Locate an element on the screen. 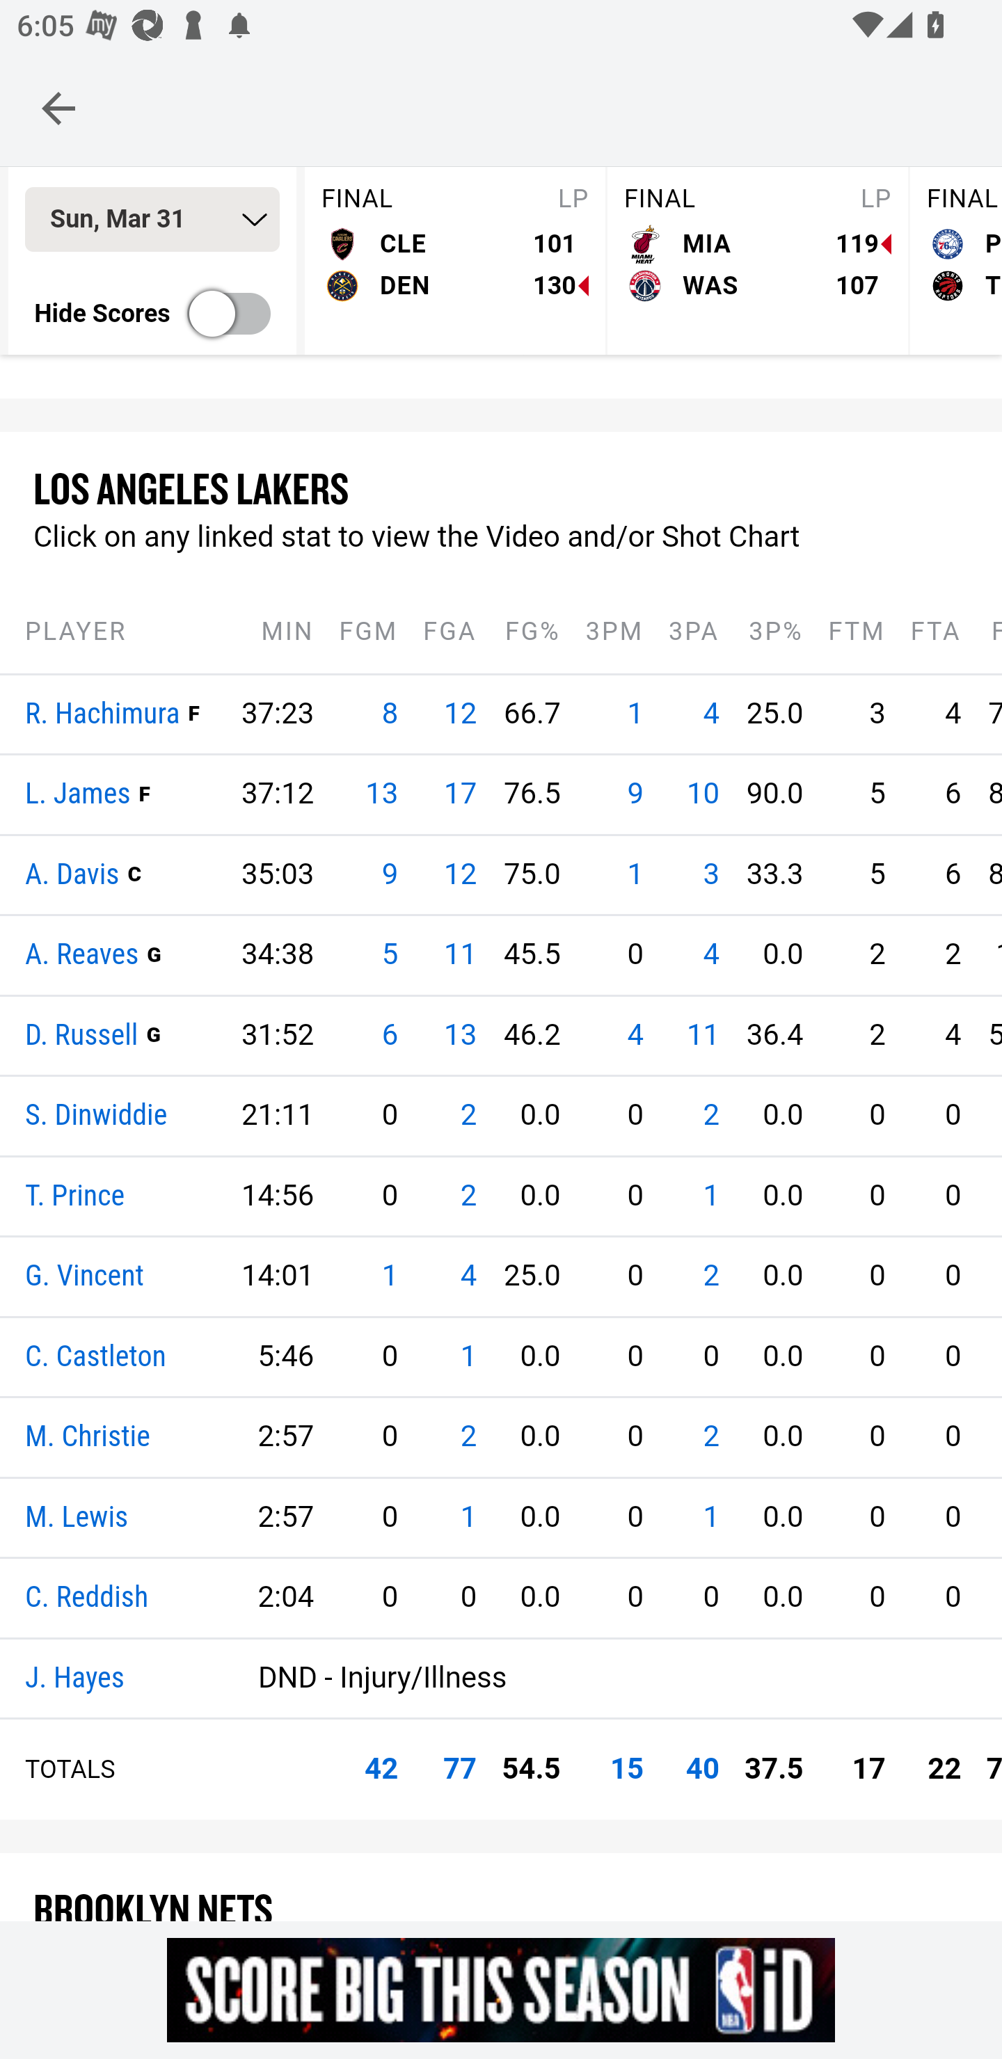 The image size is (1002, 2059). 9 is located at coordinates (636, 793).